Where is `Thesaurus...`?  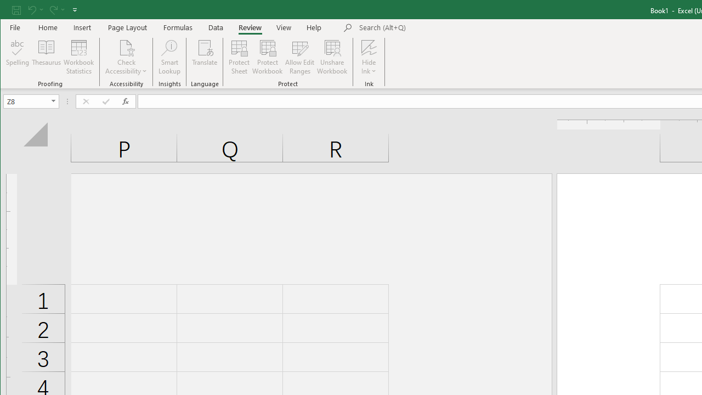
Thesaurus... is located at coordinates (46, 57).